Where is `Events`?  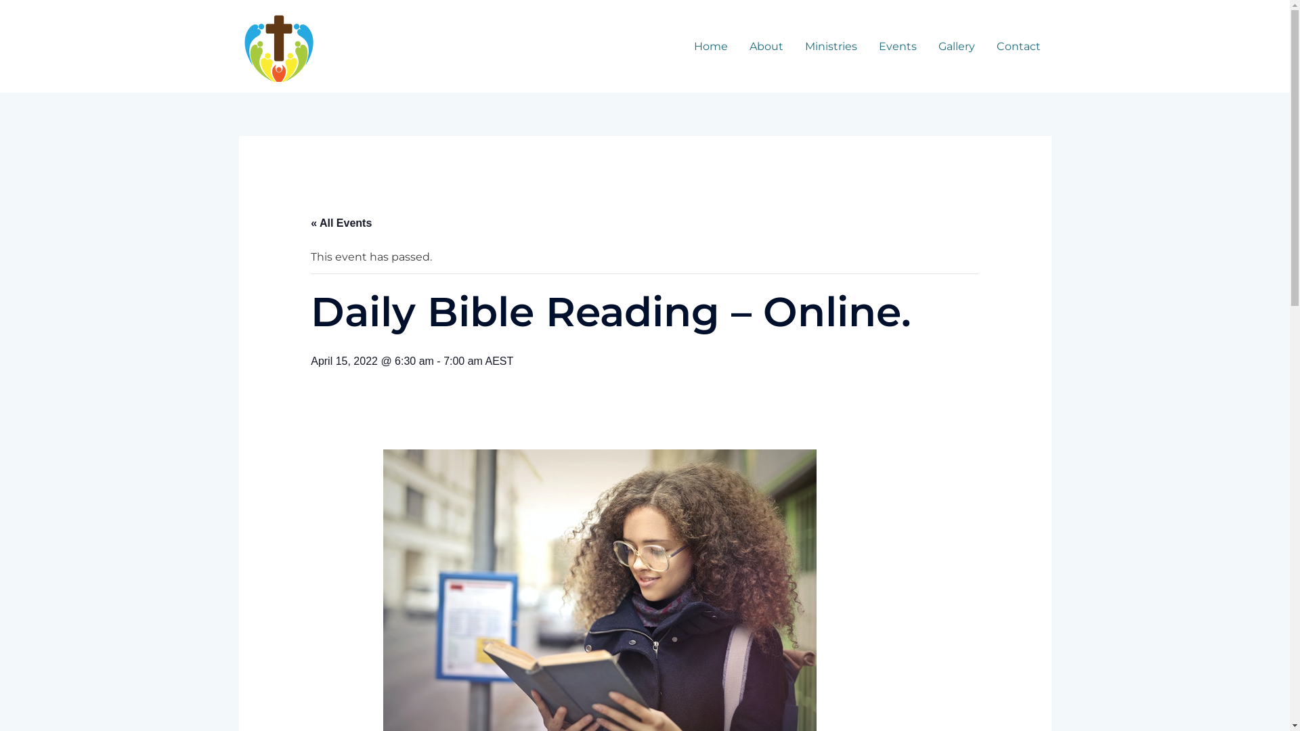
Events is located at coordinates (898, 47).